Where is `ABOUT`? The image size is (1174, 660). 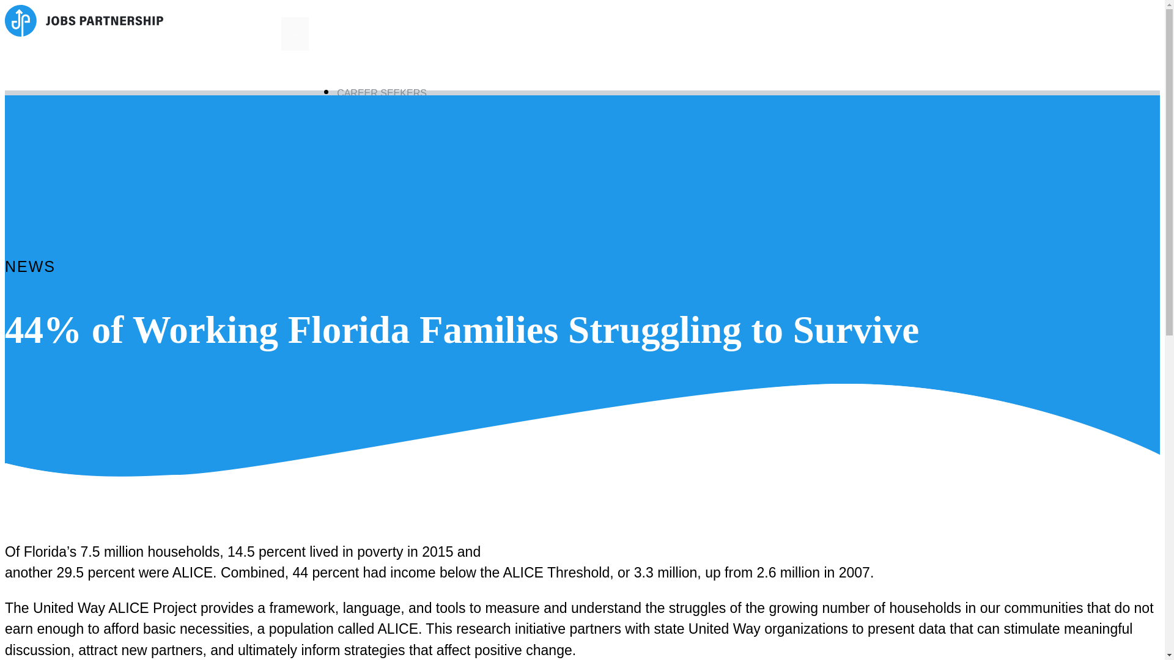
ABOUT is located at coordinates (884, 103).